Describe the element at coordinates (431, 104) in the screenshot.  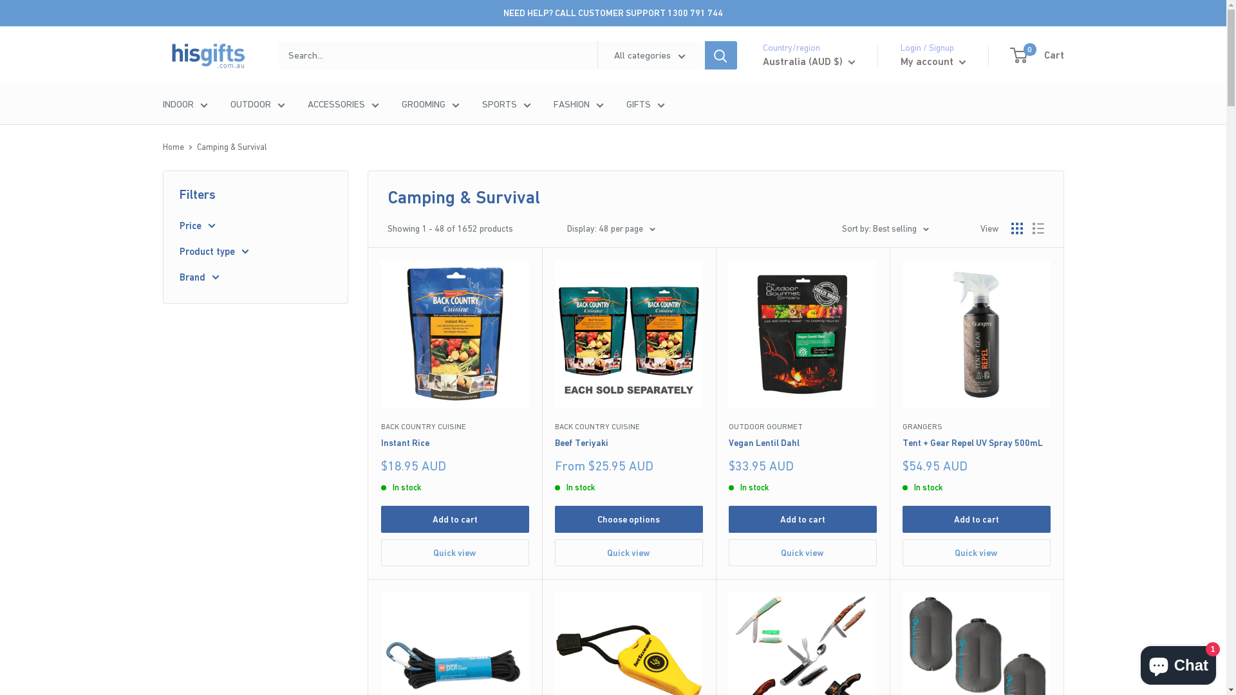
I see `GROOMING` at that location.